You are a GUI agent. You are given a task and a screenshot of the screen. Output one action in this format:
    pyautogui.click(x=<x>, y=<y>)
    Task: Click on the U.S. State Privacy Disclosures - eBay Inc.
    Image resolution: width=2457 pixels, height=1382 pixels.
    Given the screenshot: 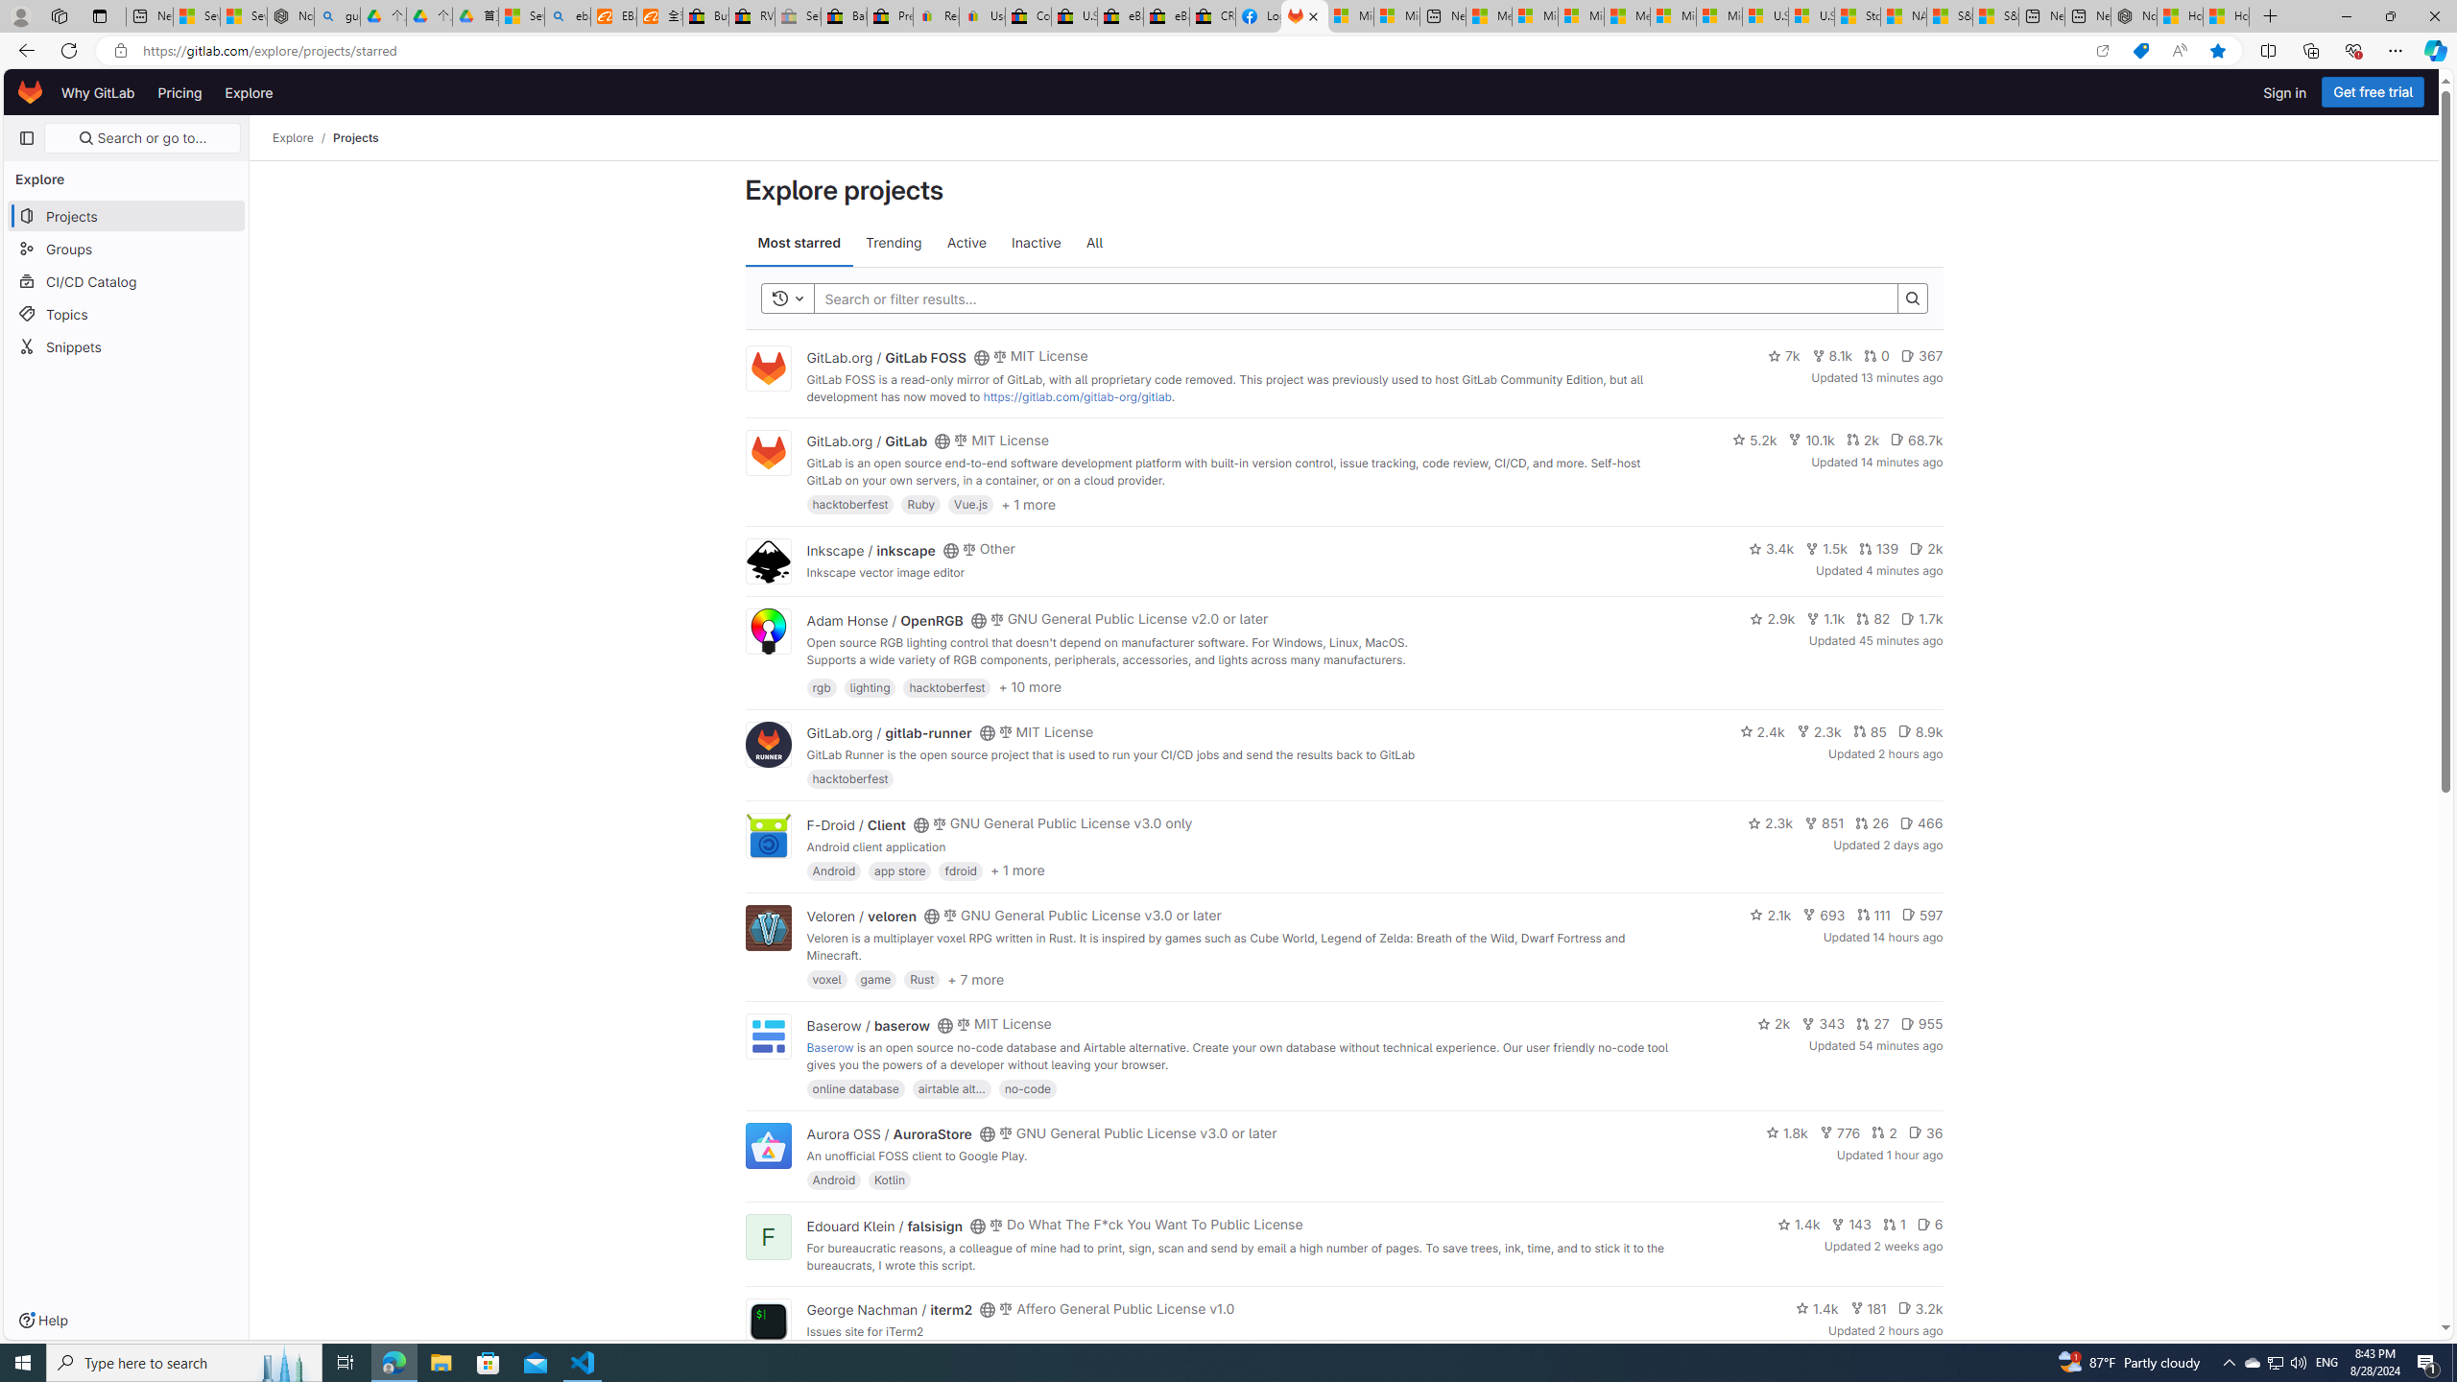 What is the action you would take?
    pyautogui.click(x=1075, y=16)
    